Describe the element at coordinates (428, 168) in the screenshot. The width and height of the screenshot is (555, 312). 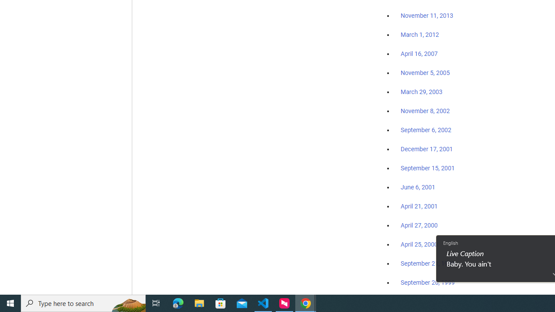
I see `September 15, 2001` at that location.